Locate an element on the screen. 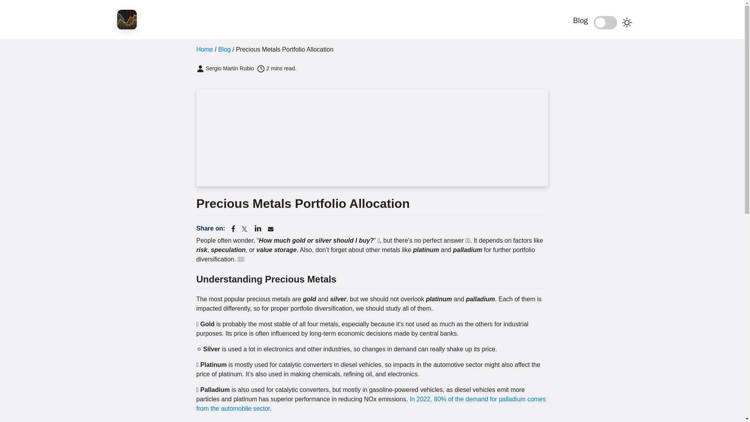 The height and width of the screenshot is (422, 750). Share this on Facebook is located at coordinates (233, 229).